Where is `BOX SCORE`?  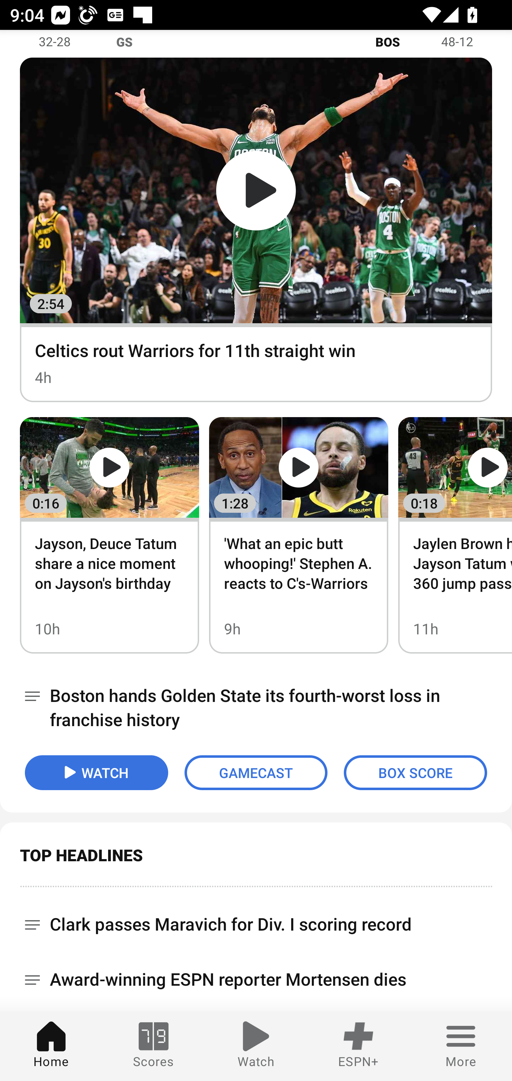 BOX SCORE is located at coordinates (415, 773).